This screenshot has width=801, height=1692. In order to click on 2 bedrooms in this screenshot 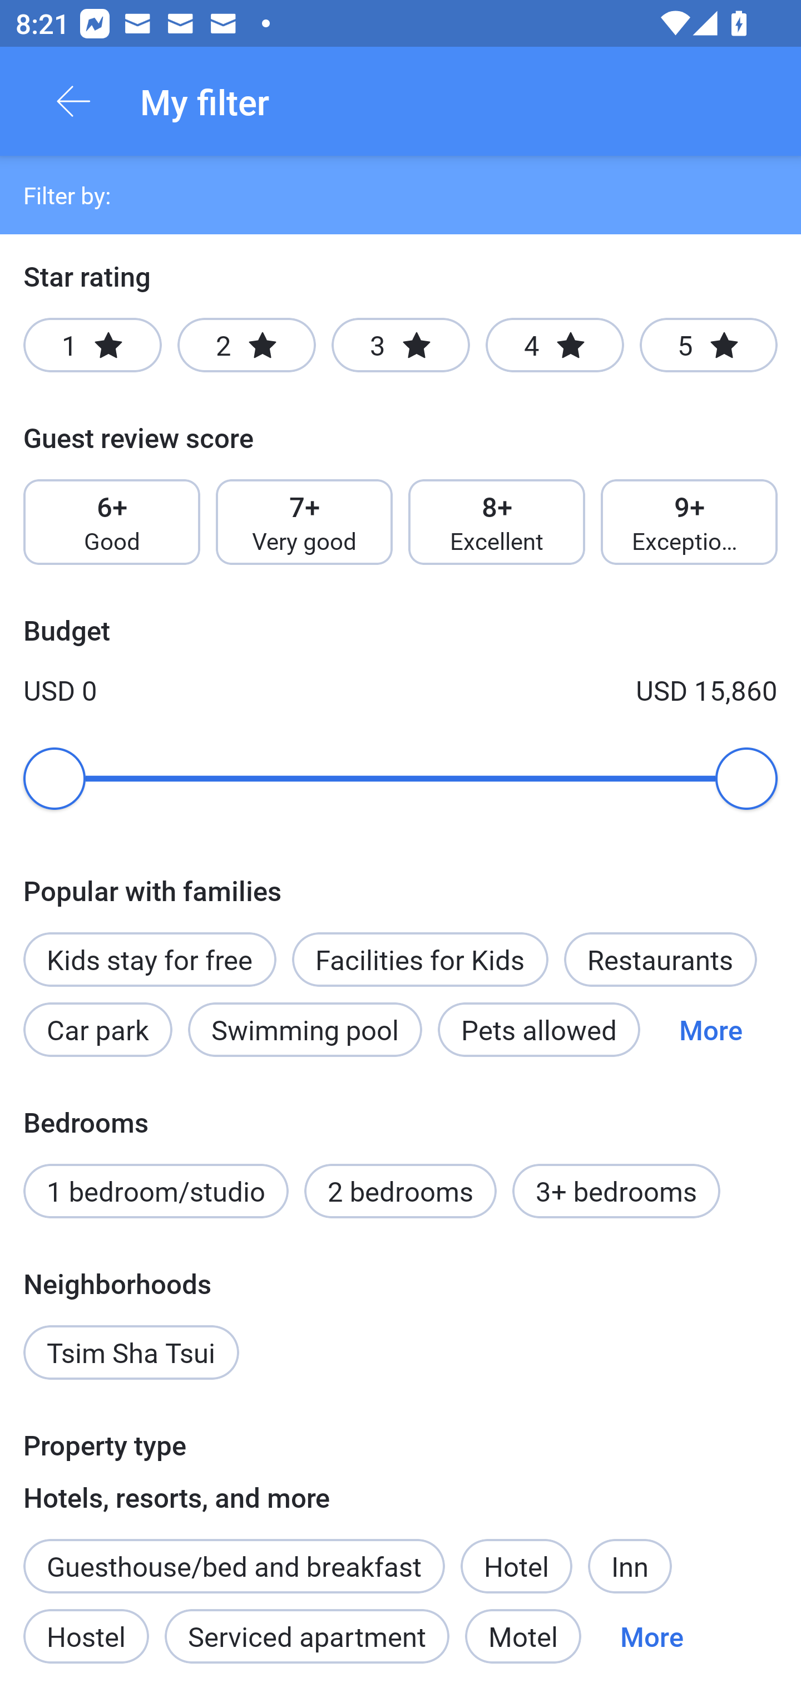, I will do `click(400, 1191)`.